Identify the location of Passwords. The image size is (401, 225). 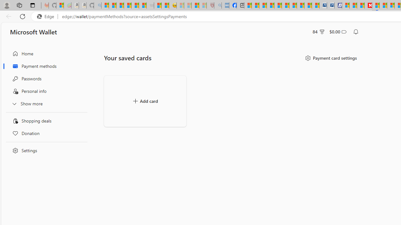
(45, 79).